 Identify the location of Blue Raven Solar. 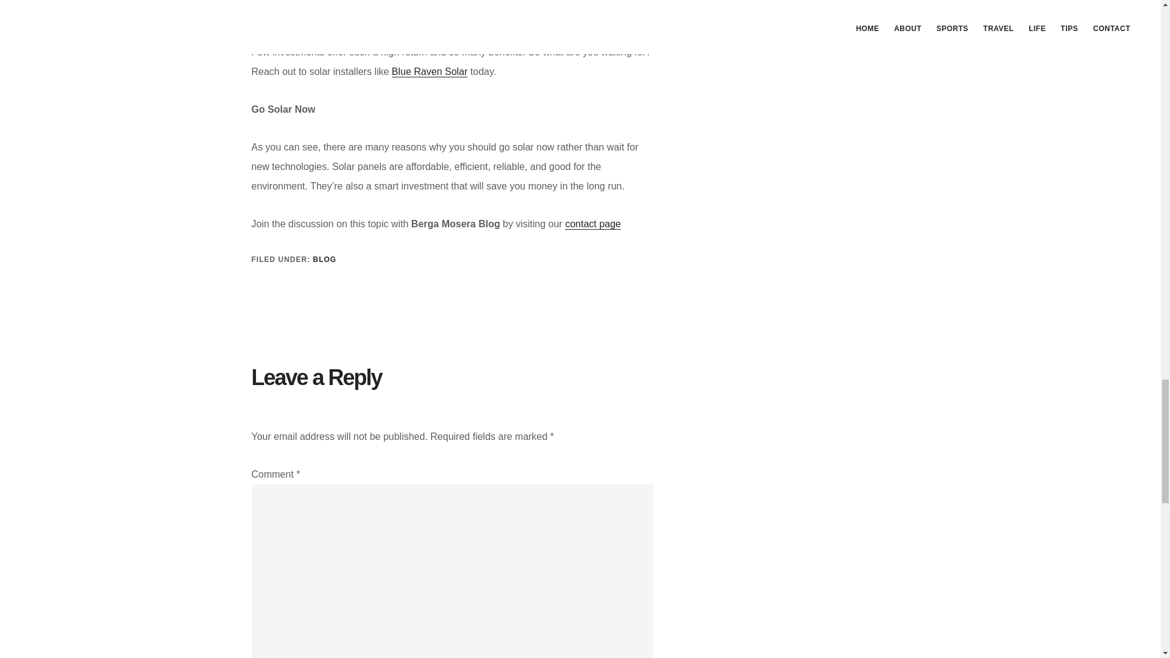
(430, 72).